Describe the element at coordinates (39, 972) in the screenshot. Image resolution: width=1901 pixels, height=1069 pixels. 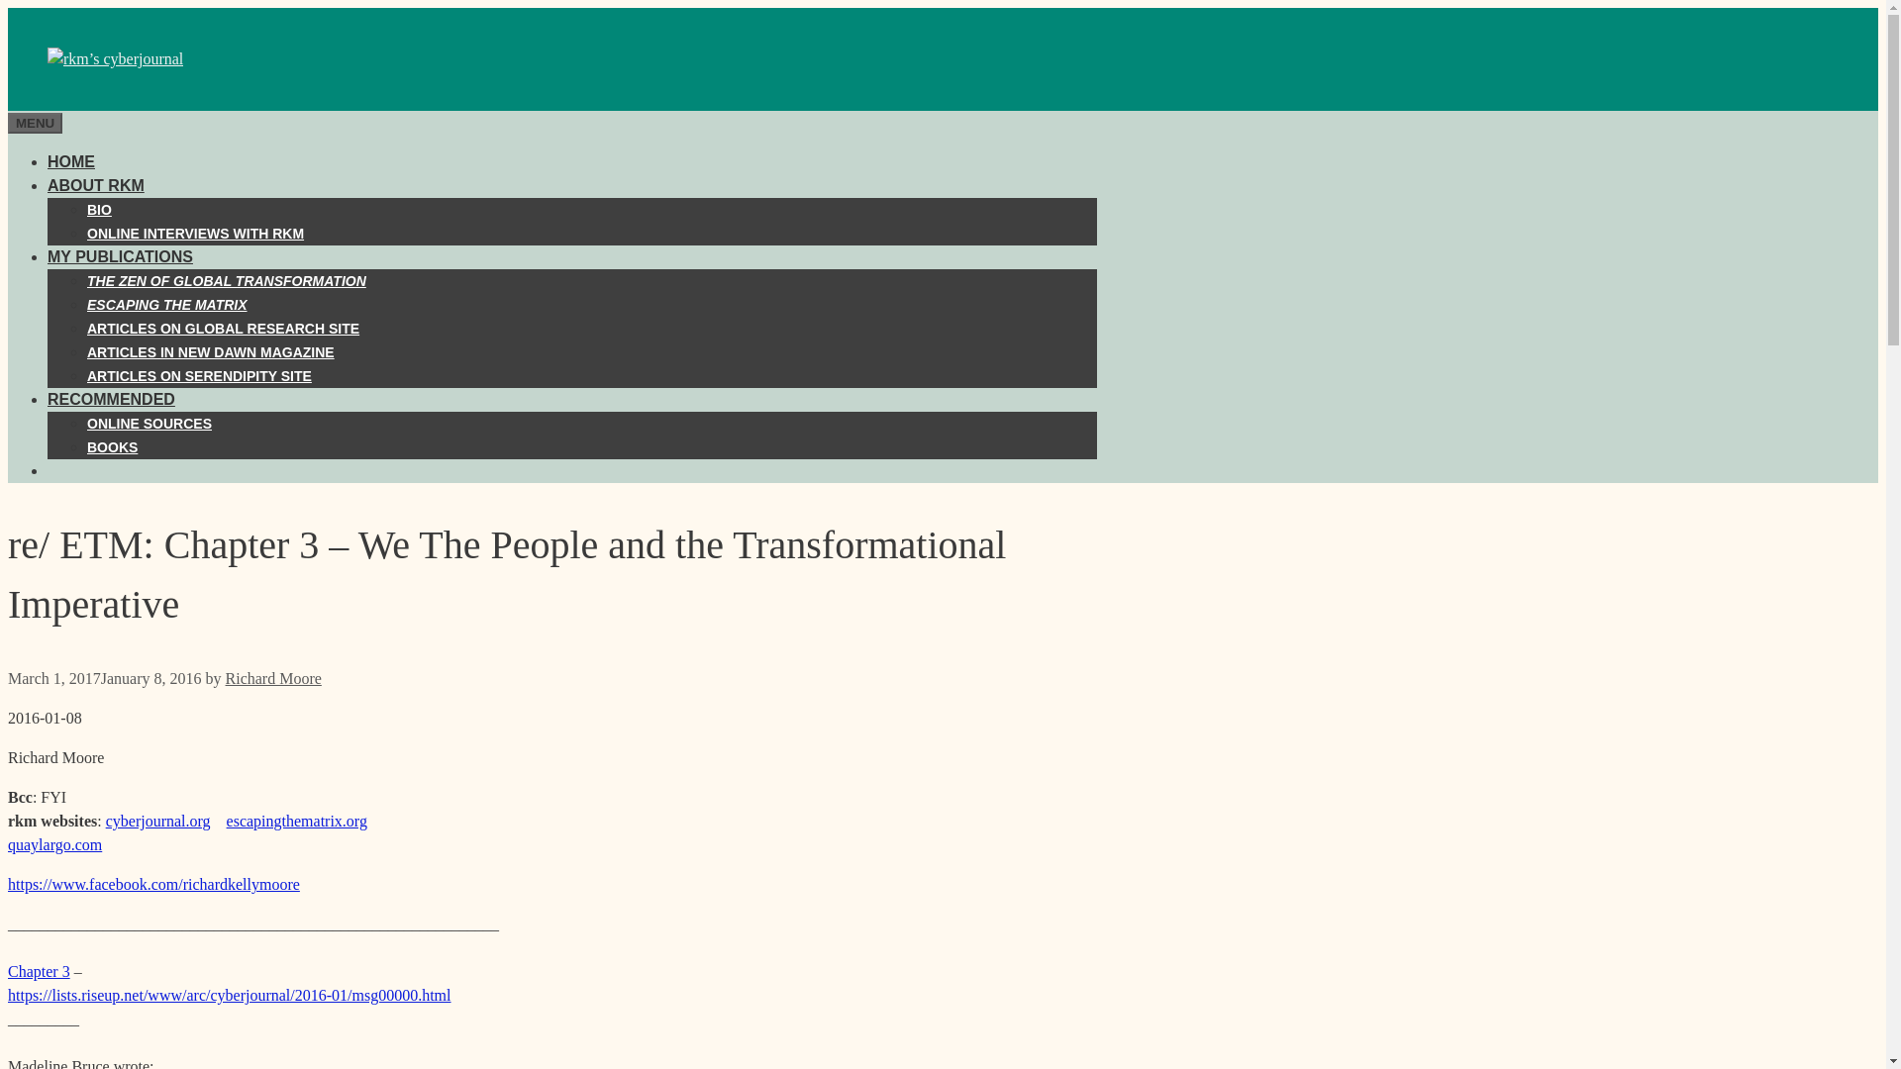
I see `Chapter 3` at that location.